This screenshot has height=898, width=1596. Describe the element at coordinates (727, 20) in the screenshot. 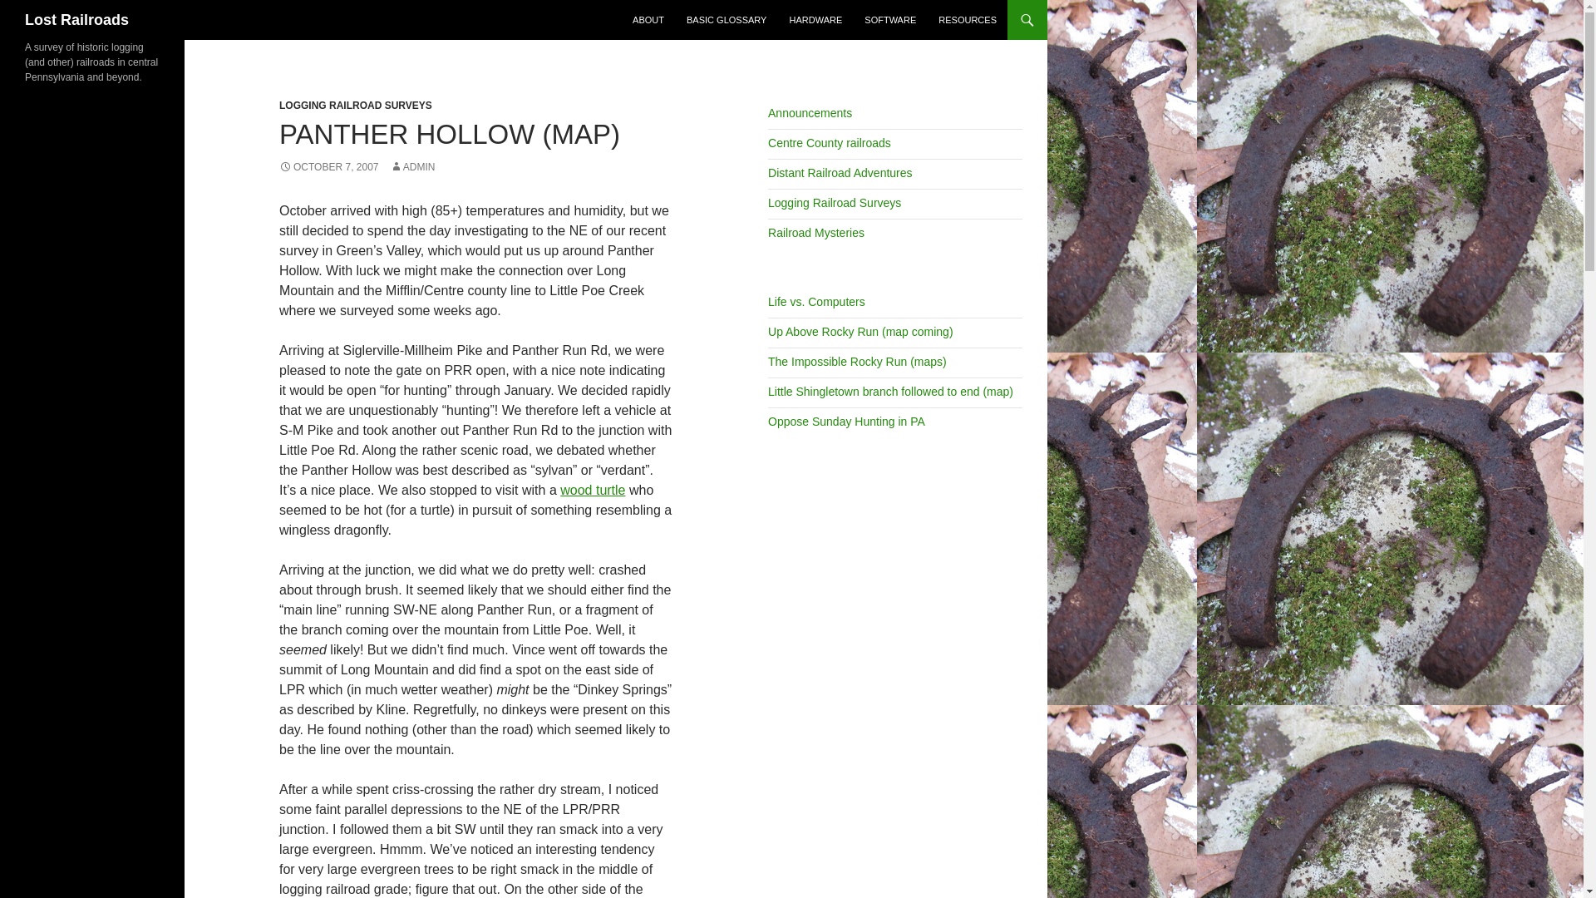

I see `BASIC GLOSSARY` at that location.